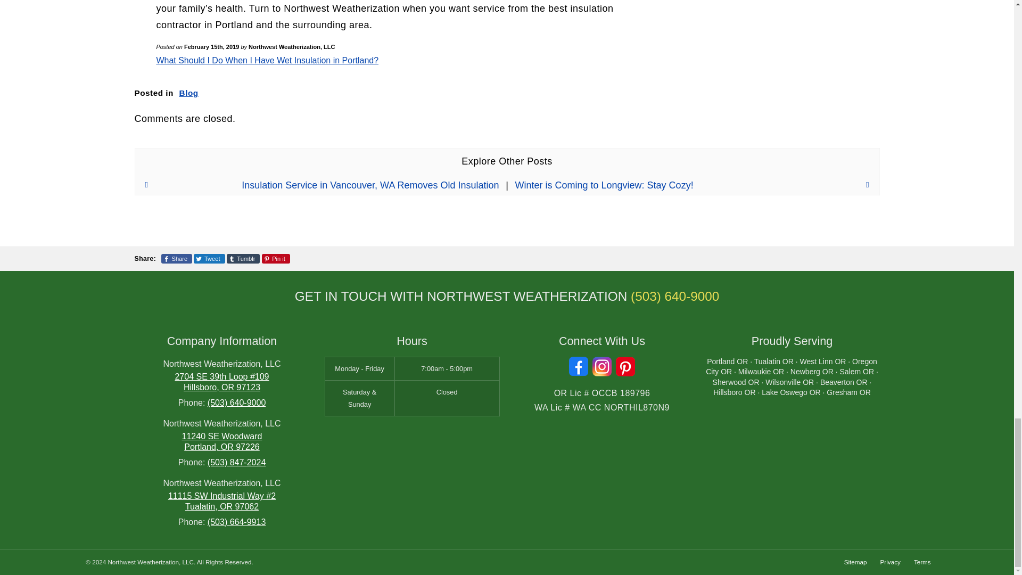 This screenshot has width=1022, height=575. What do you see at coordinates (601, 366) in the screenshot?
I see `Instagram` at bounding box center [601, 366].